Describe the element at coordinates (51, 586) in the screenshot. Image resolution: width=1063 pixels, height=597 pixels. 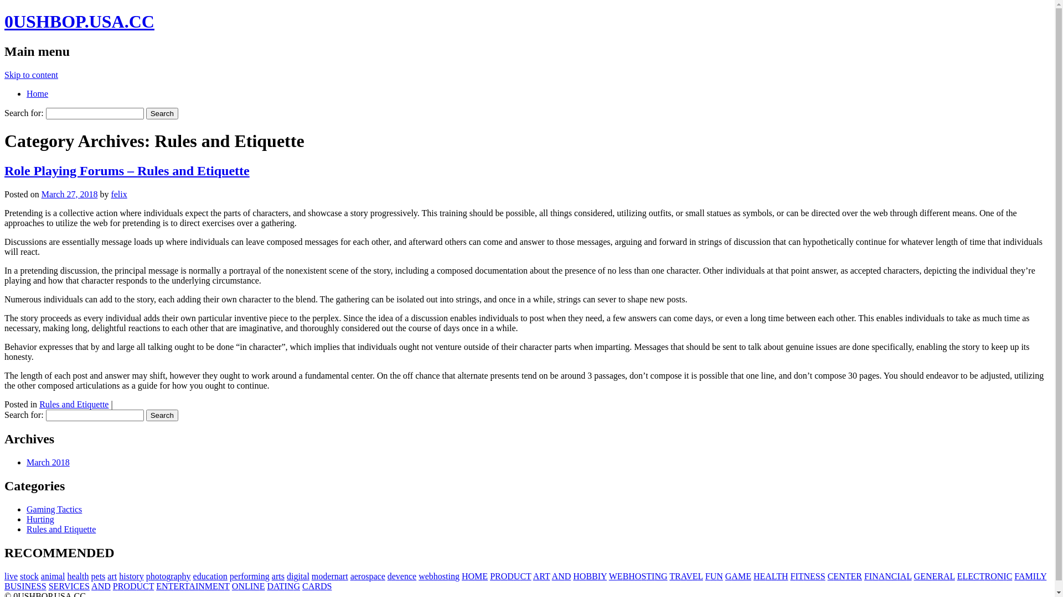
I see `S` at that location.